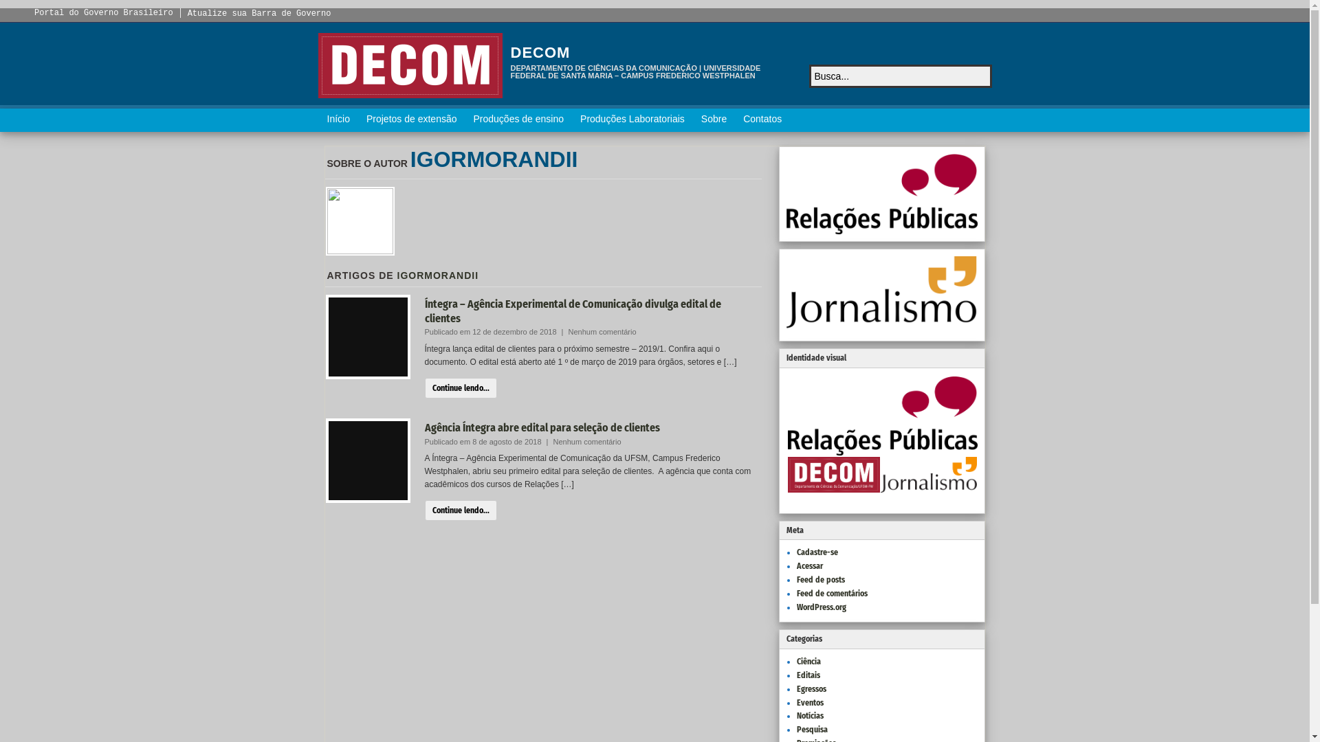  I want to click on IGORMORANDII, so click(439, 276).